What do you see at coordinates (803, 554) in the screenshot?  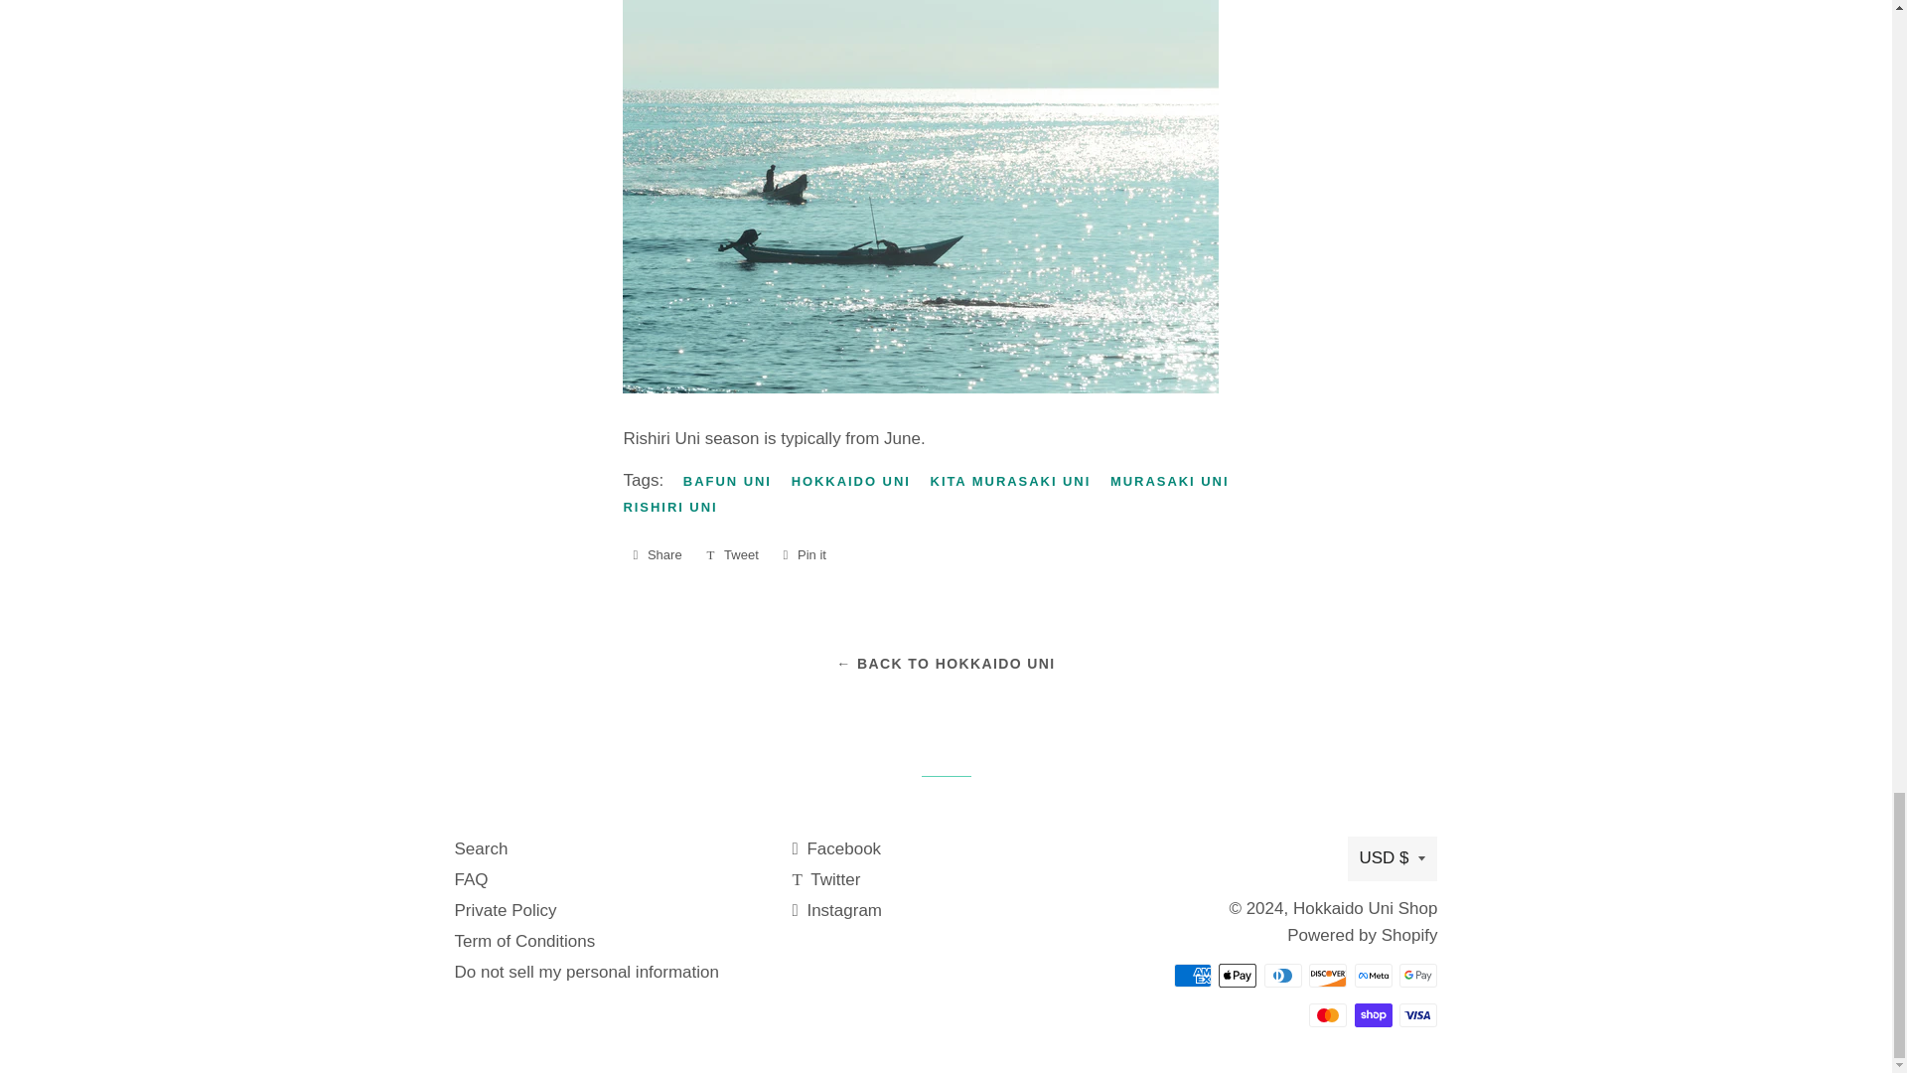 I see `Pin on Pinterest` at bounding box center [803, 554].